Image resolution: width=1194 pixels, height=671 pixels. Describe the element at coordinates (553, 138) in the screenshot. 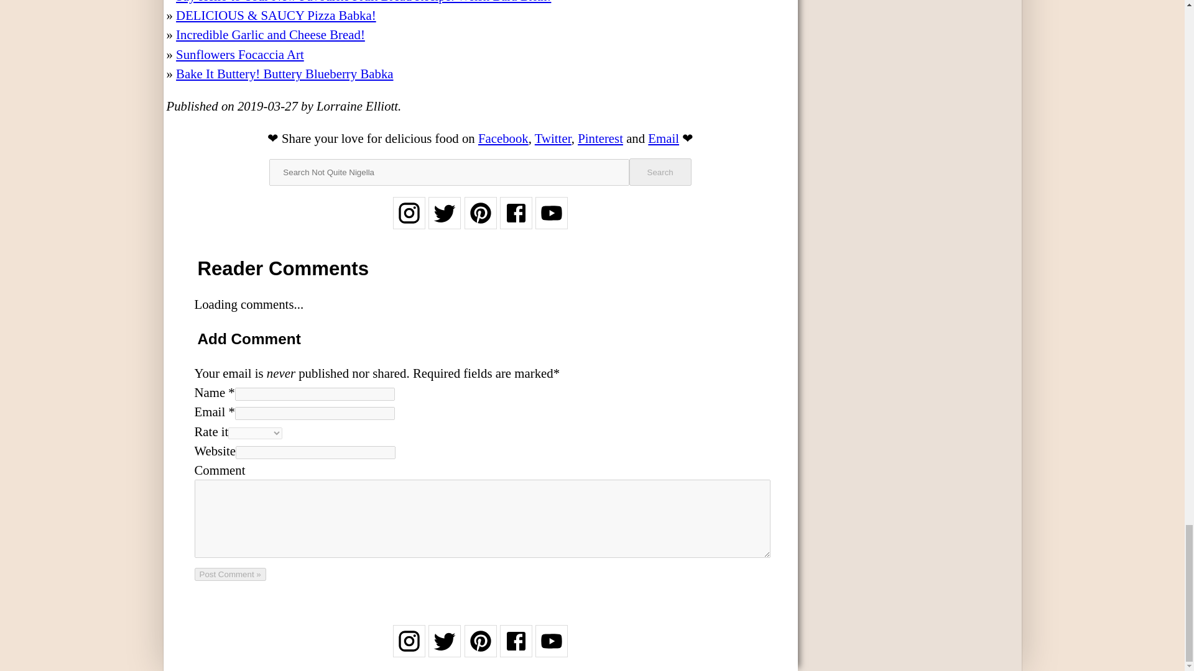

I see `Tweet` at that location.